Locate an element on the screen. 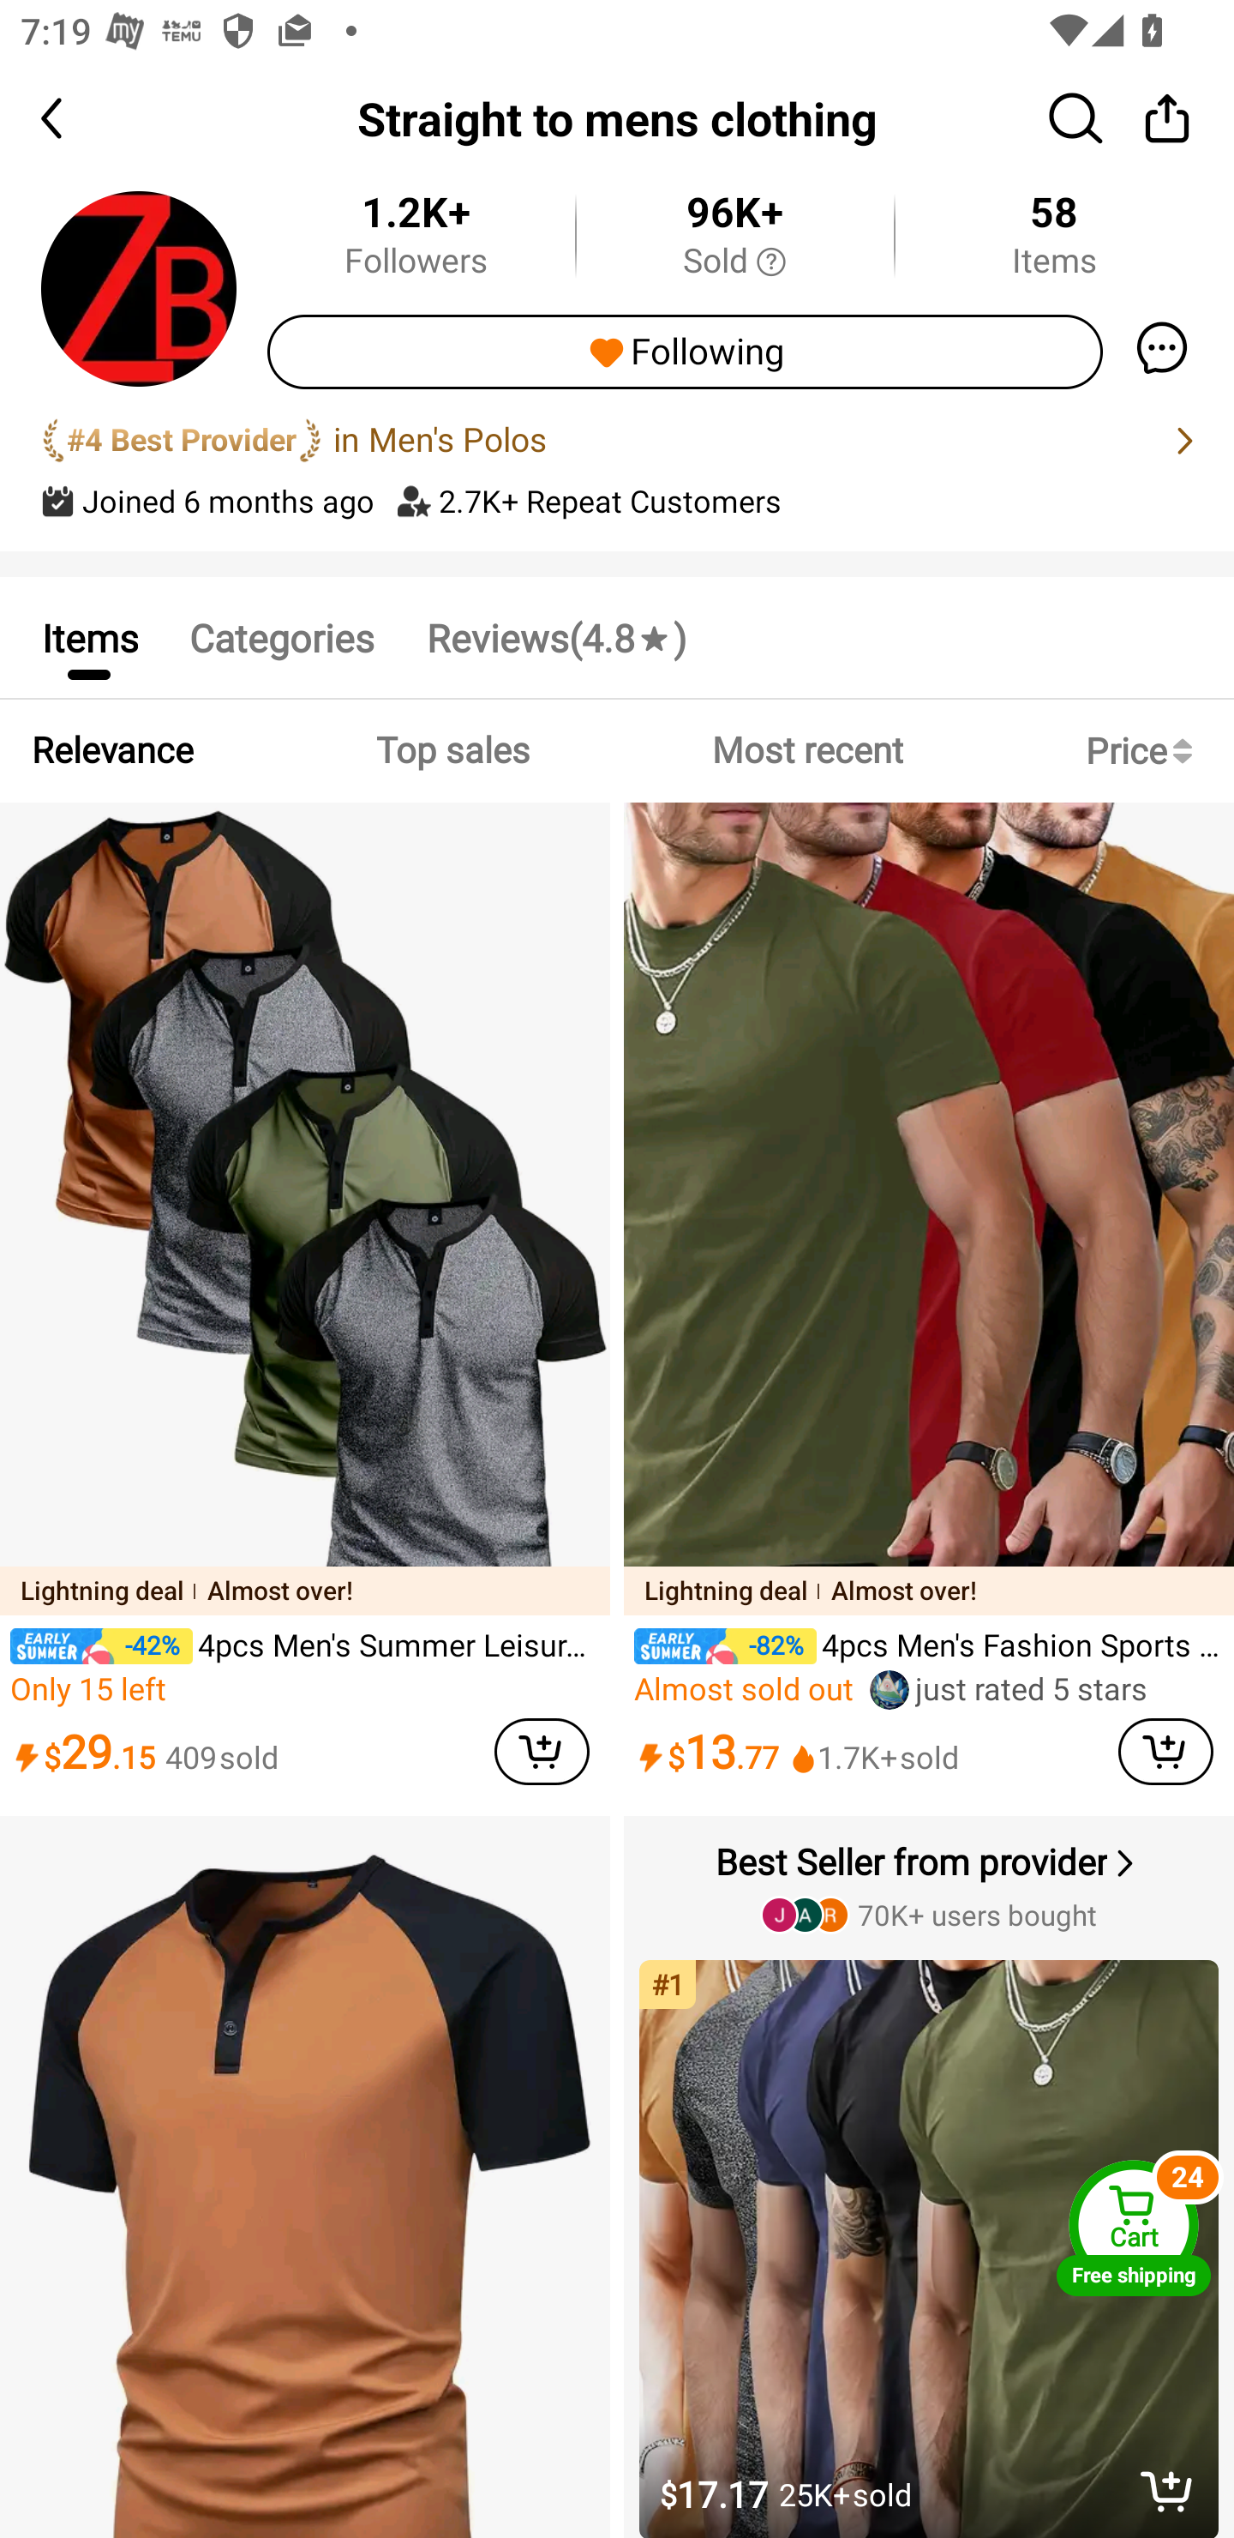 This screenshot has height=2538, width=1234. back is located at coordinates (77, 118).